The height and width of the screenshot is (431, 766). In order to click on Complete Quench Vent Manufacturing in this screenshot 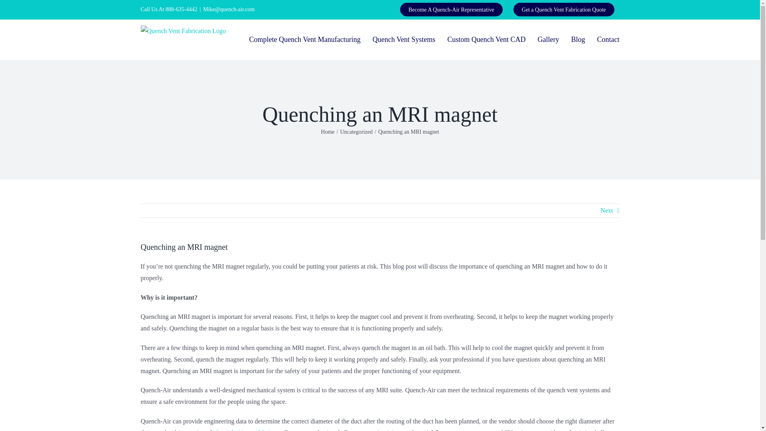, I will do `click(305, 39)`.